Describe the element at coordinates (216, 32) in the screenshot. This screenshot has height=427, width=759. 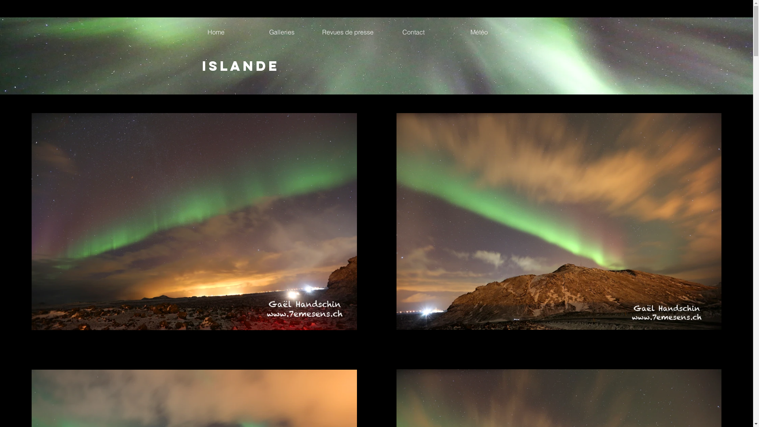
I see `Home` at that location.